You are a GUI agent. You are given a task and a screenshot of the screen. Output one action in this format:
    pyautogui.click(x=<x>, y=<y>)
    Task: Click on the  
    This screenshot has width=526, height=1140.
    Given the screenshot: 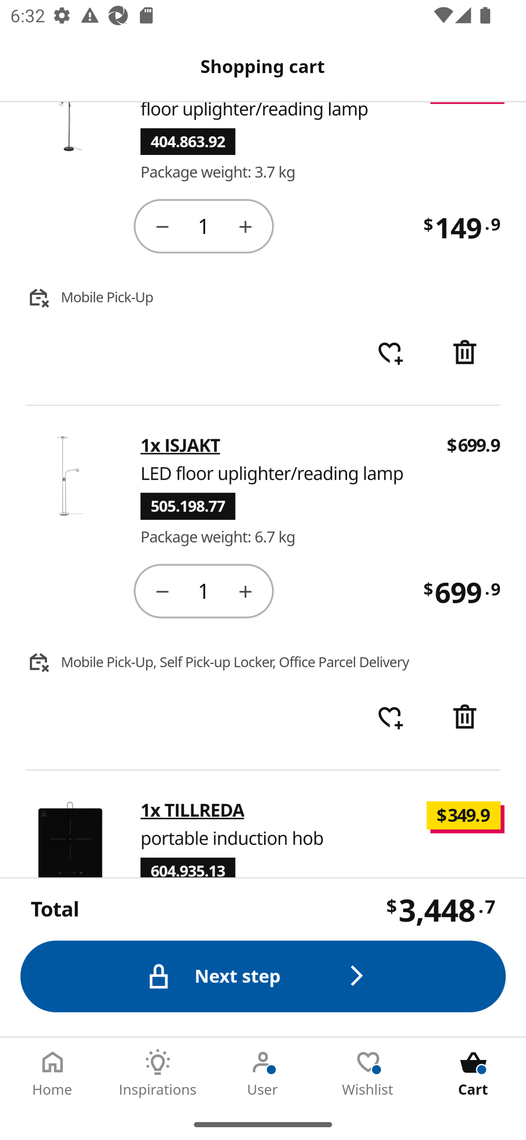 What is the action you would take?
    pyautogui.click(x=390, y=719)
    